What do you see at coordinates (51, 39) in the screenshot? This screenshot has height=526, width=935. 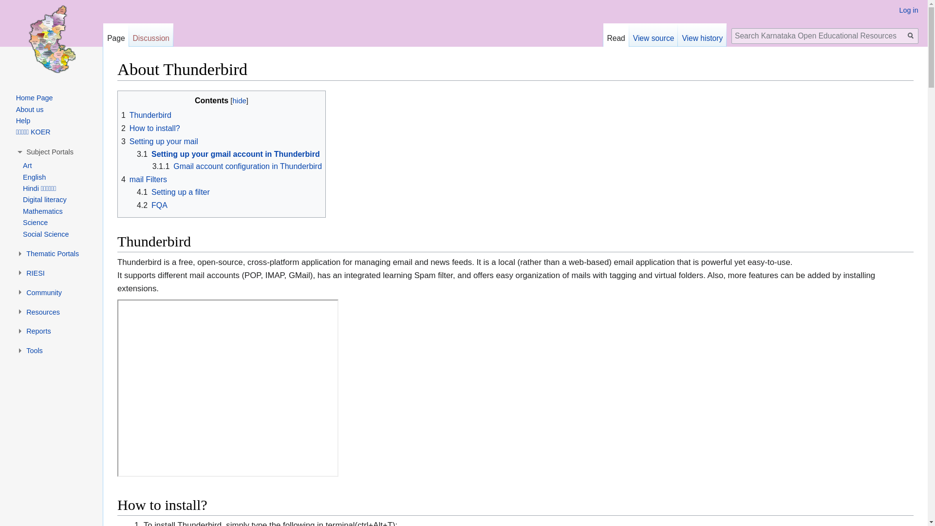 I see `Visit the main page` at bounding box center [51, 39].